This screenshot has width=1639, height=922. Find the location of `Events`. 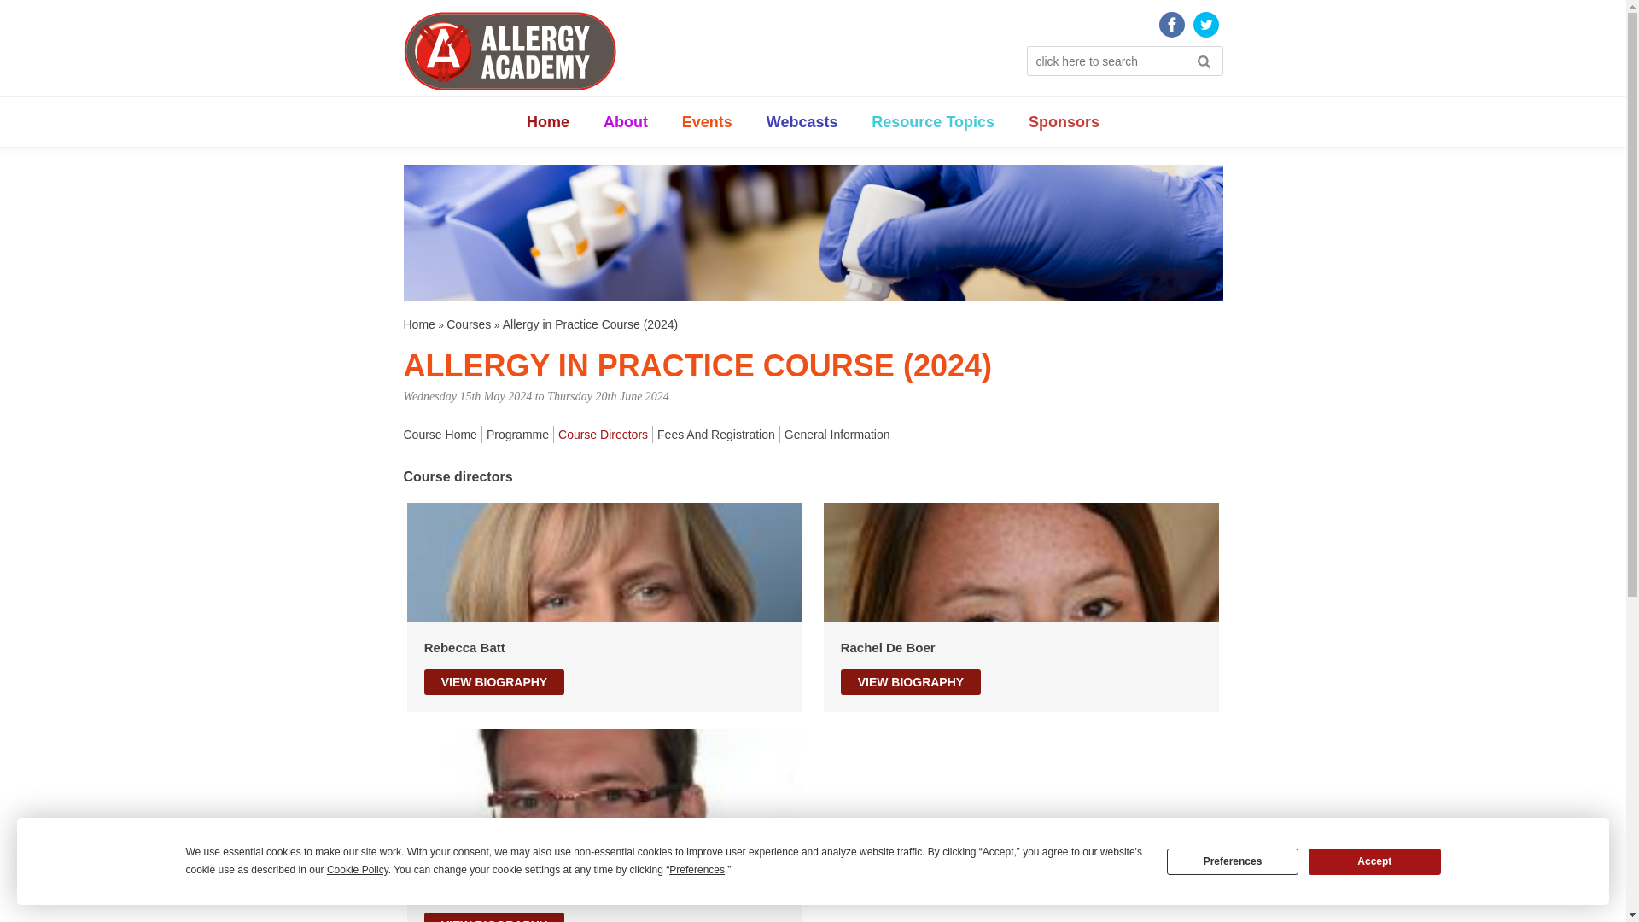

Events is located at coordinates (707, 121).